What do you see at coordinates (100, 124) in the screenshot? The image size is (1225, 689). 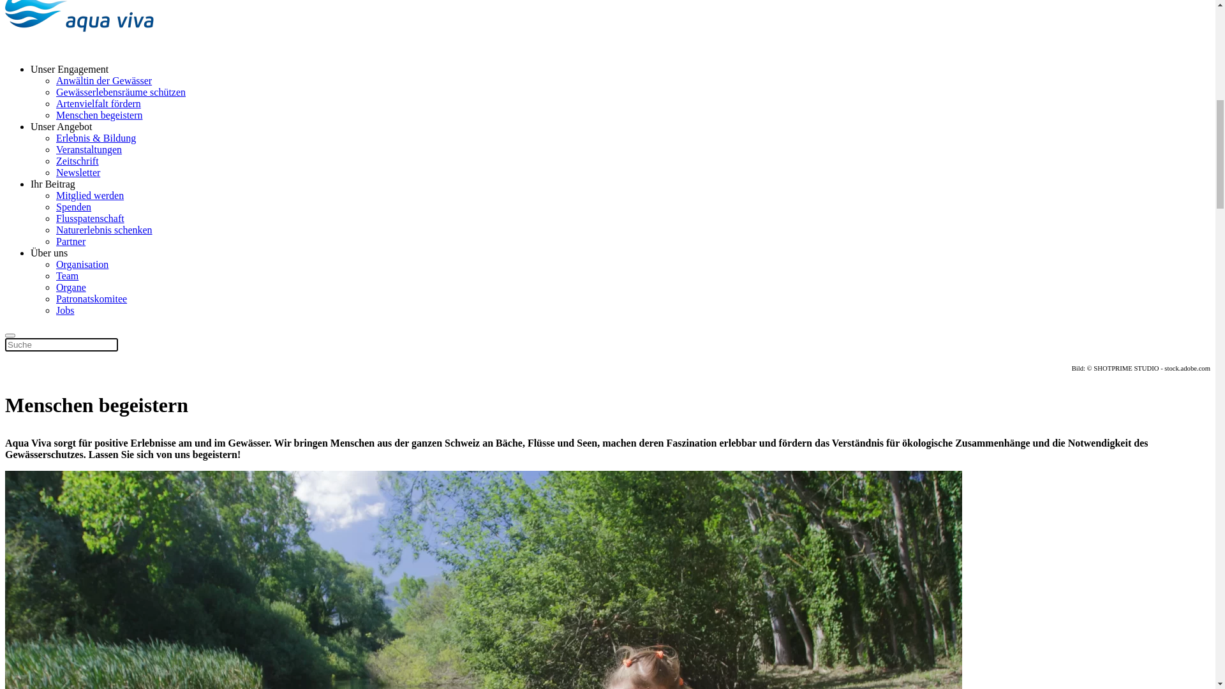 I see `Menschen begeistern` at bounding box center [100, 124].